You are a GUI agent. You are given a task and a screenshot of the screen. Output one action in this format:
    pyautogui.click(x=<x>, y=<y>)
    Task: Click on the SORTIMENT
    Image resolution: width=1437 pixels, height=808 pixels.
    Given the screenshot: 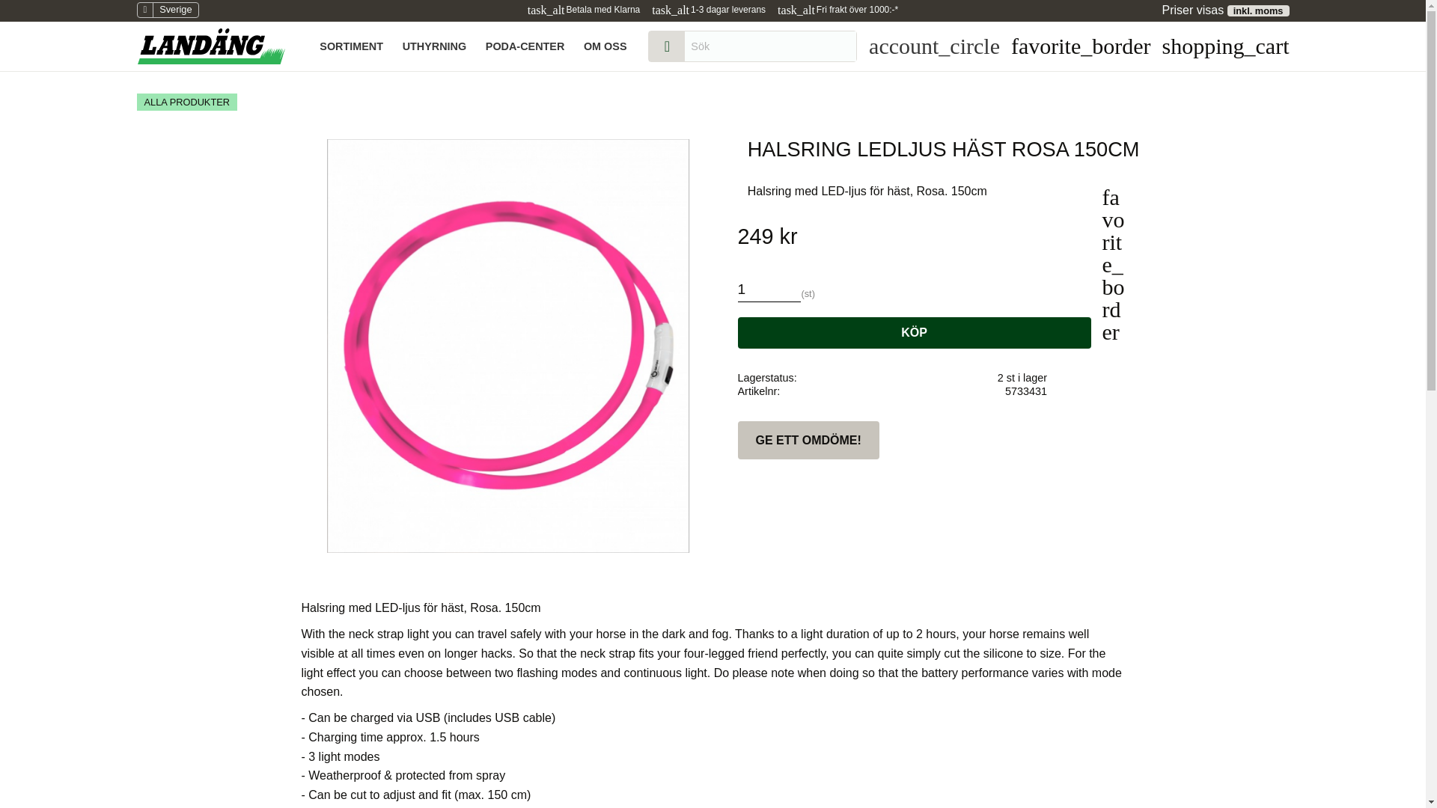 What is the action you would take?
    pyautogui.click(x=351, y=46)
    